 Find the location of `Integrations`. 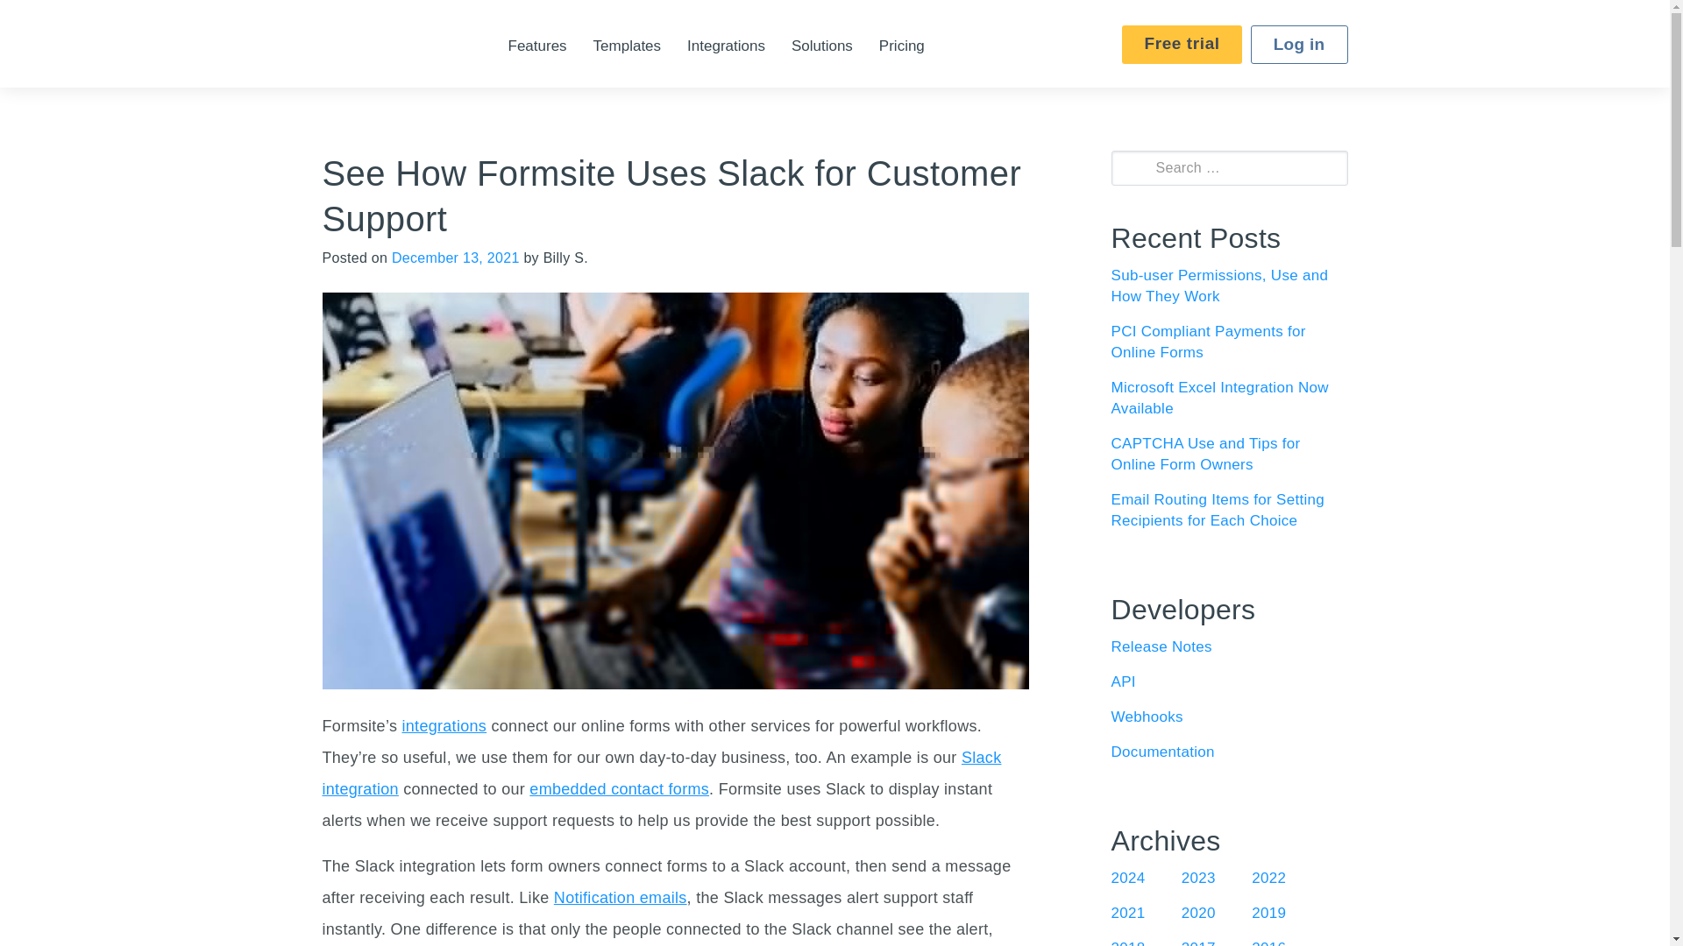

Integrations is located at coordinates (726, 46).